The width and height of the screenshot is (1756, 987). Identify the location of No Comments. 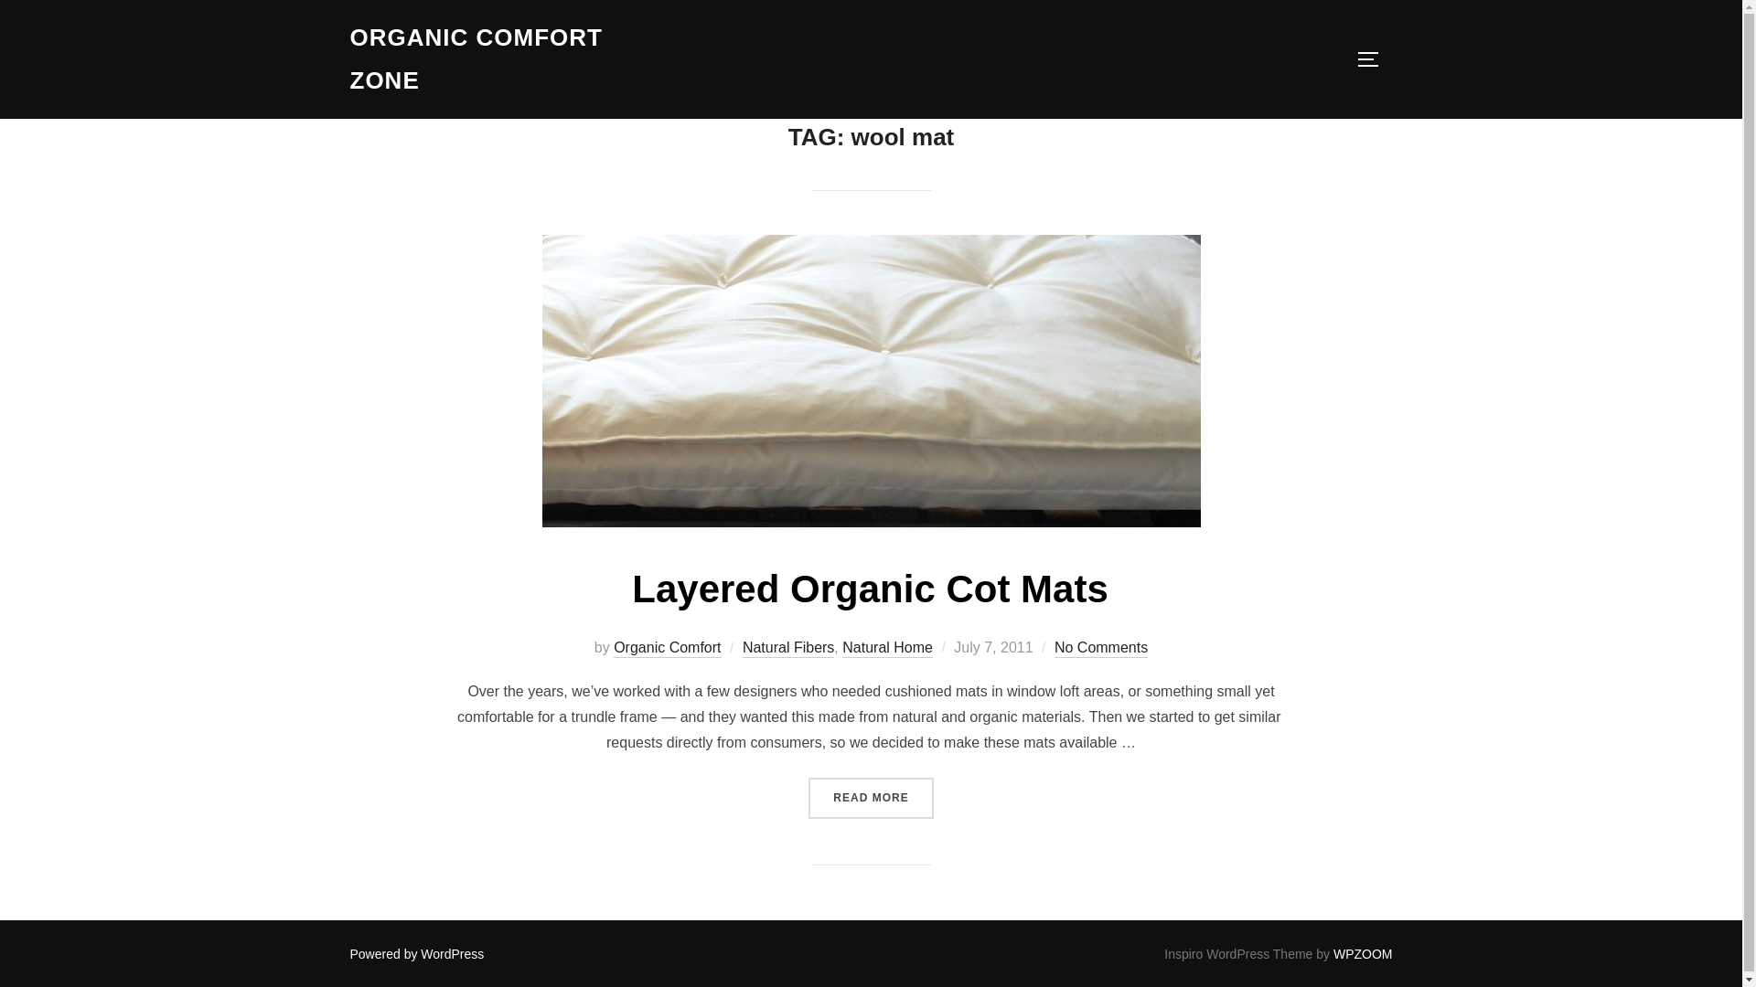
(1101, 649).